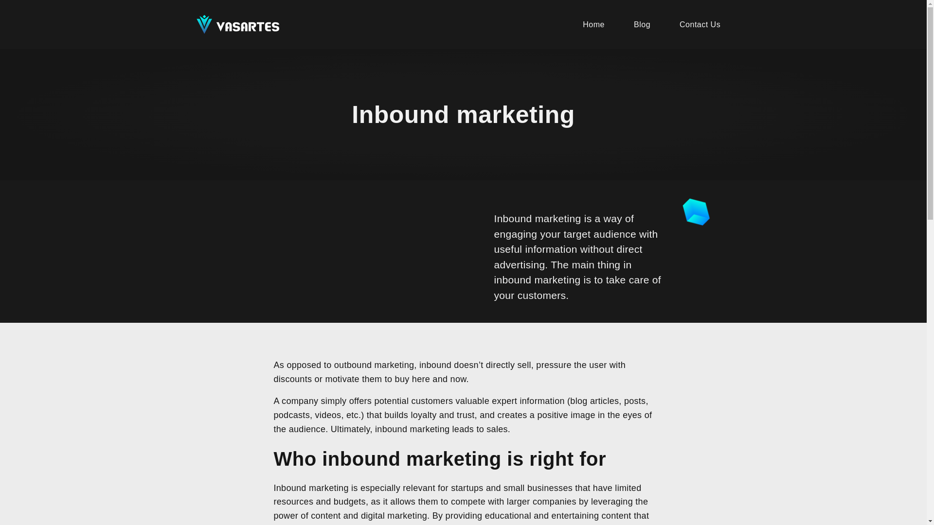  Describe the element at coordinates (593, 24) in the screenshot. I see `Home` at that location.